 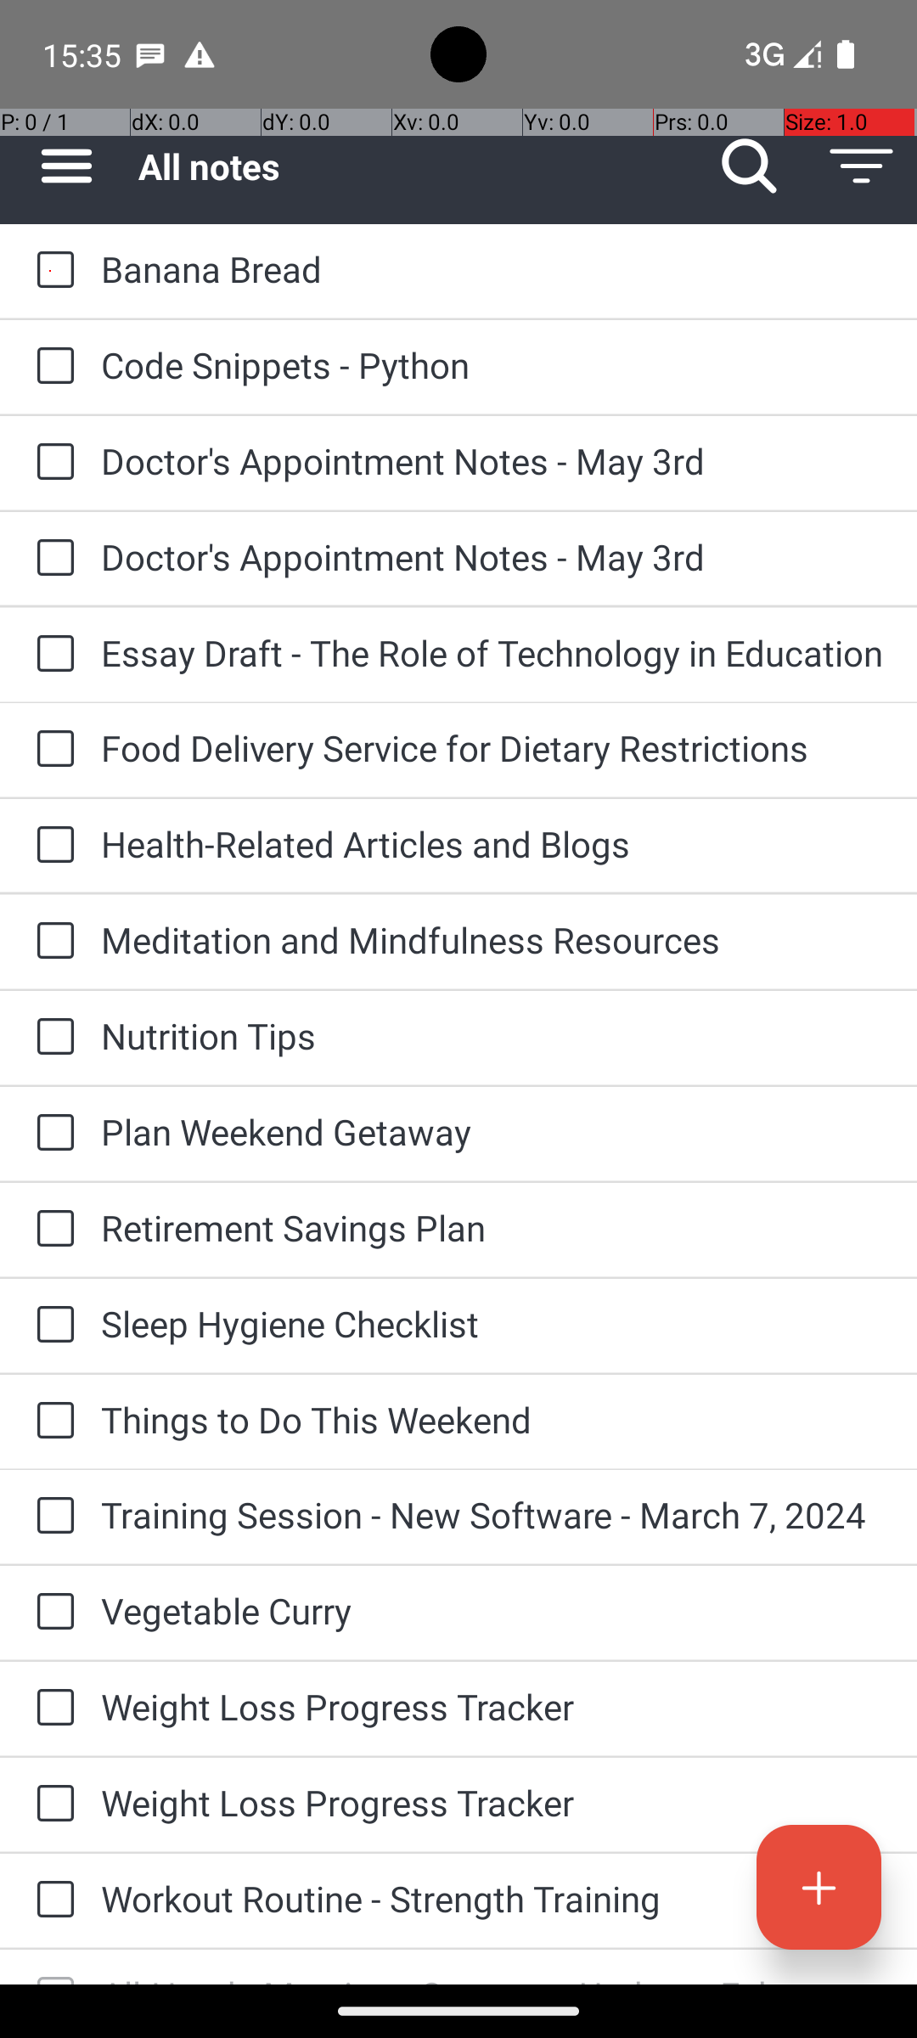 I want to click on Vegetable Curry, so click(x=492, y=1610).